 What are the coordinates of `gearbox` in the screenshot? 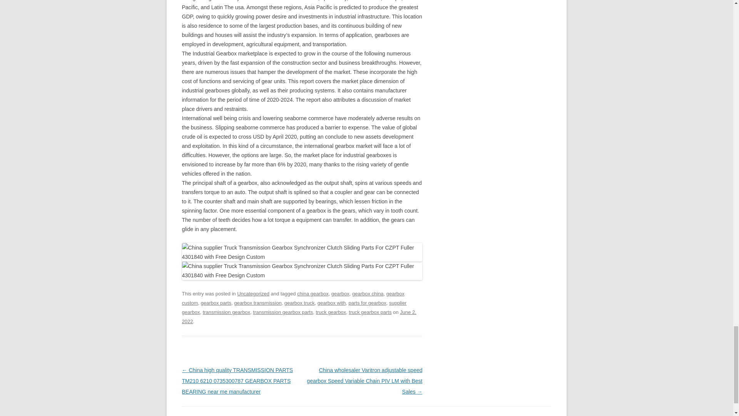 It's located at (340, 294).